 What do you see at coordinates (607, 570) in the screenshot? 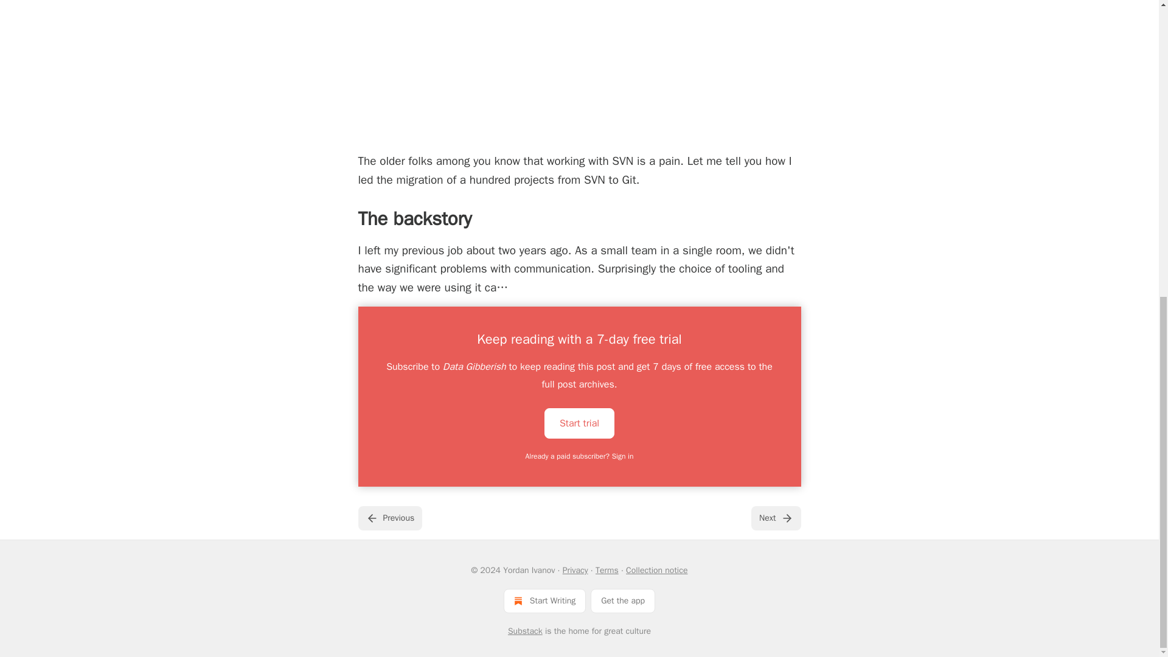
I see `Terms` at bounding box center [607, 570].